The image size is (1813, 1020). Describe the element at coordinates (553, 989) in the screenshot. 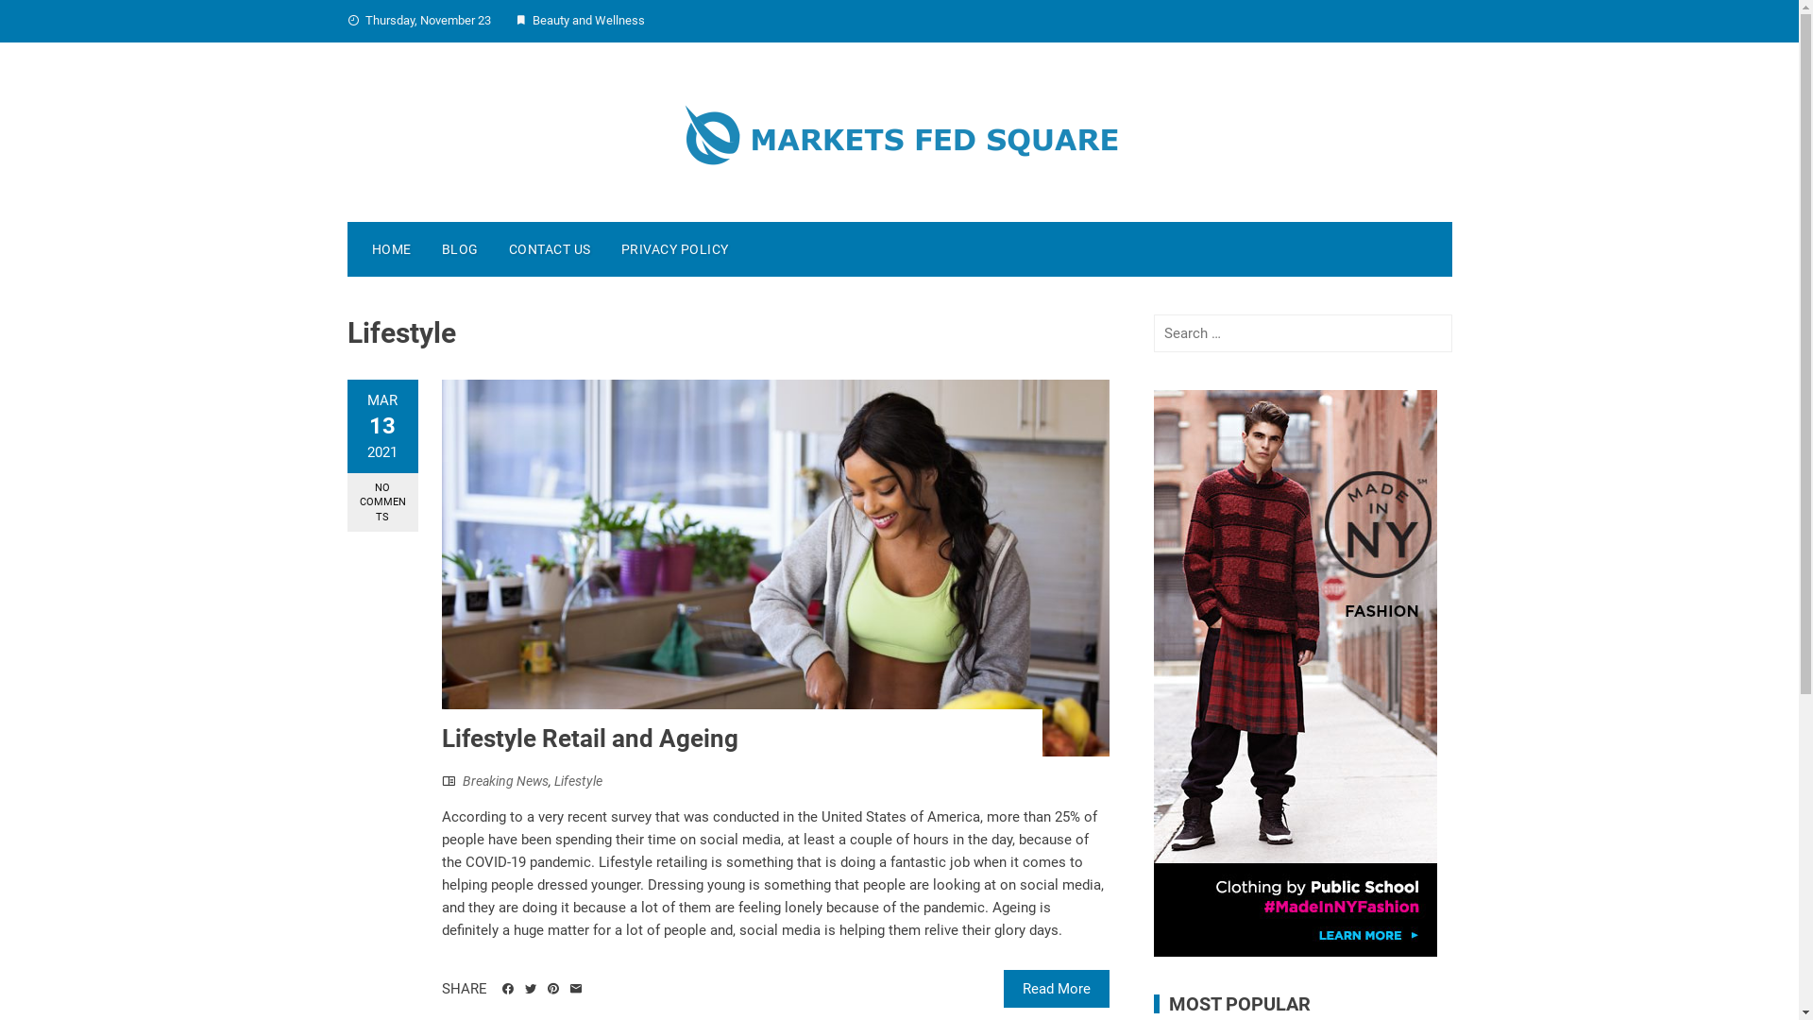

I see `Share on Pinterest` at that location.